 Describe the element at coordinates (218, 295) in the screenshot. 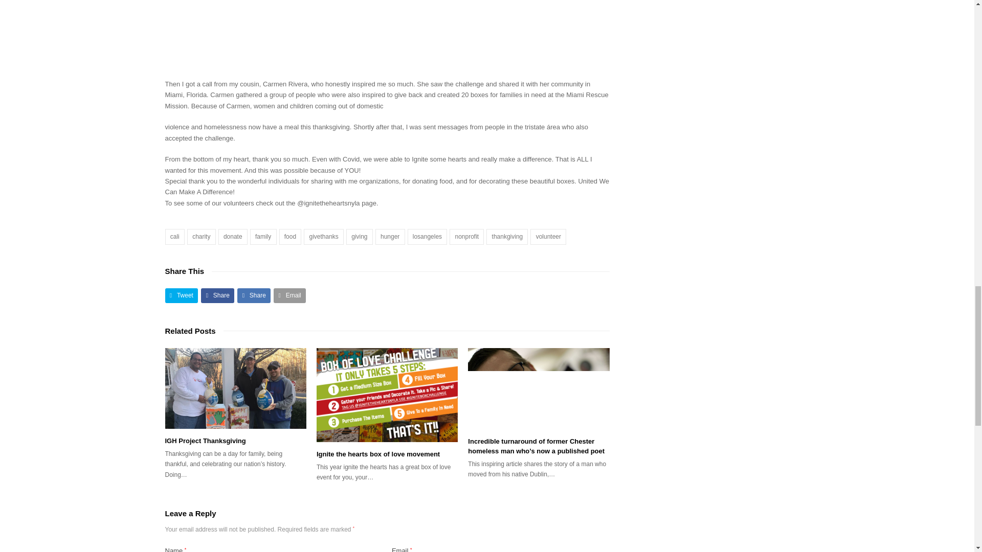

I see `Share` at that location.